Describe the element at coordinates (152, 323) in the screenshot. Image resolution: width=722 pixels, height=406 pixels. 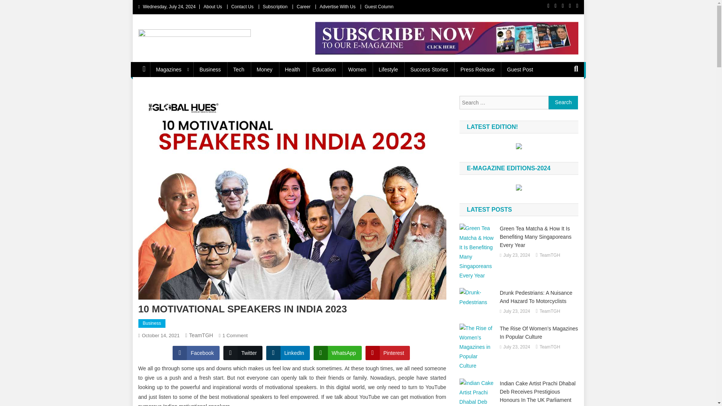
I see `Business` at that location.